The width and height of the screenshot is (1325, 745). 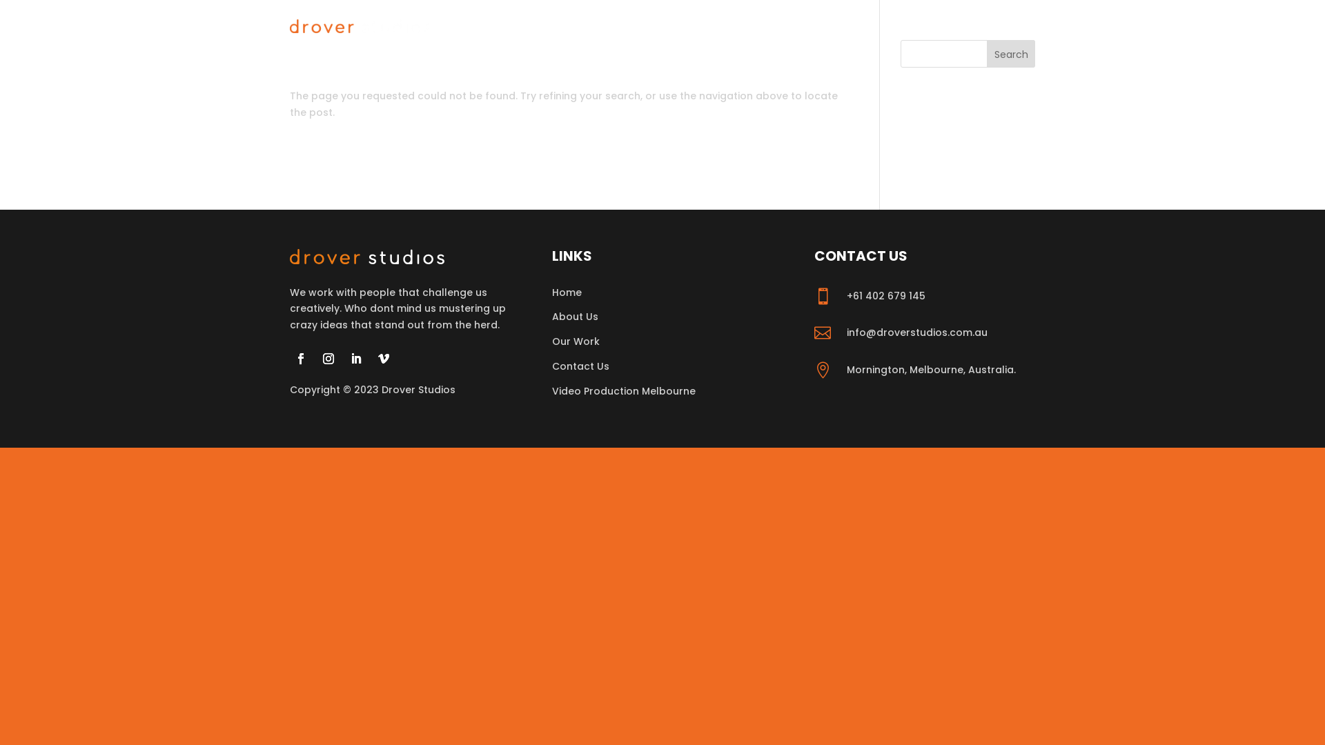 What do you see at coordinates (384, 359) in the screenshot?
I see `Follow on Vimeo` at bounding box center [384, 359].